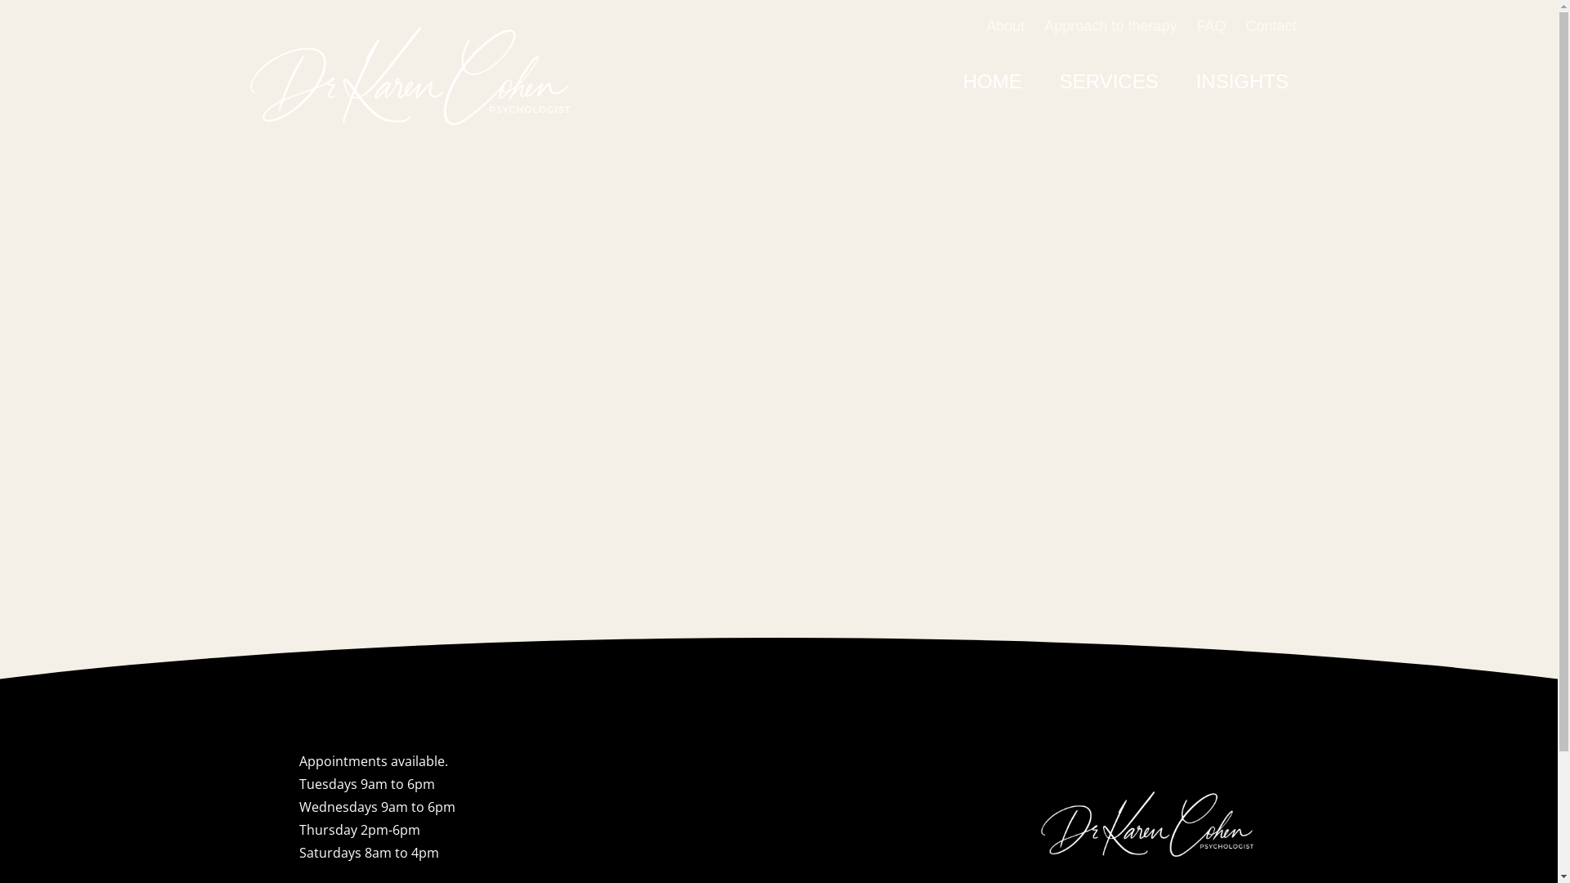  What do you see at coordinates (1211, 26) in the screenshot?
I see `FAQ` at bounding box center [1211, 26].